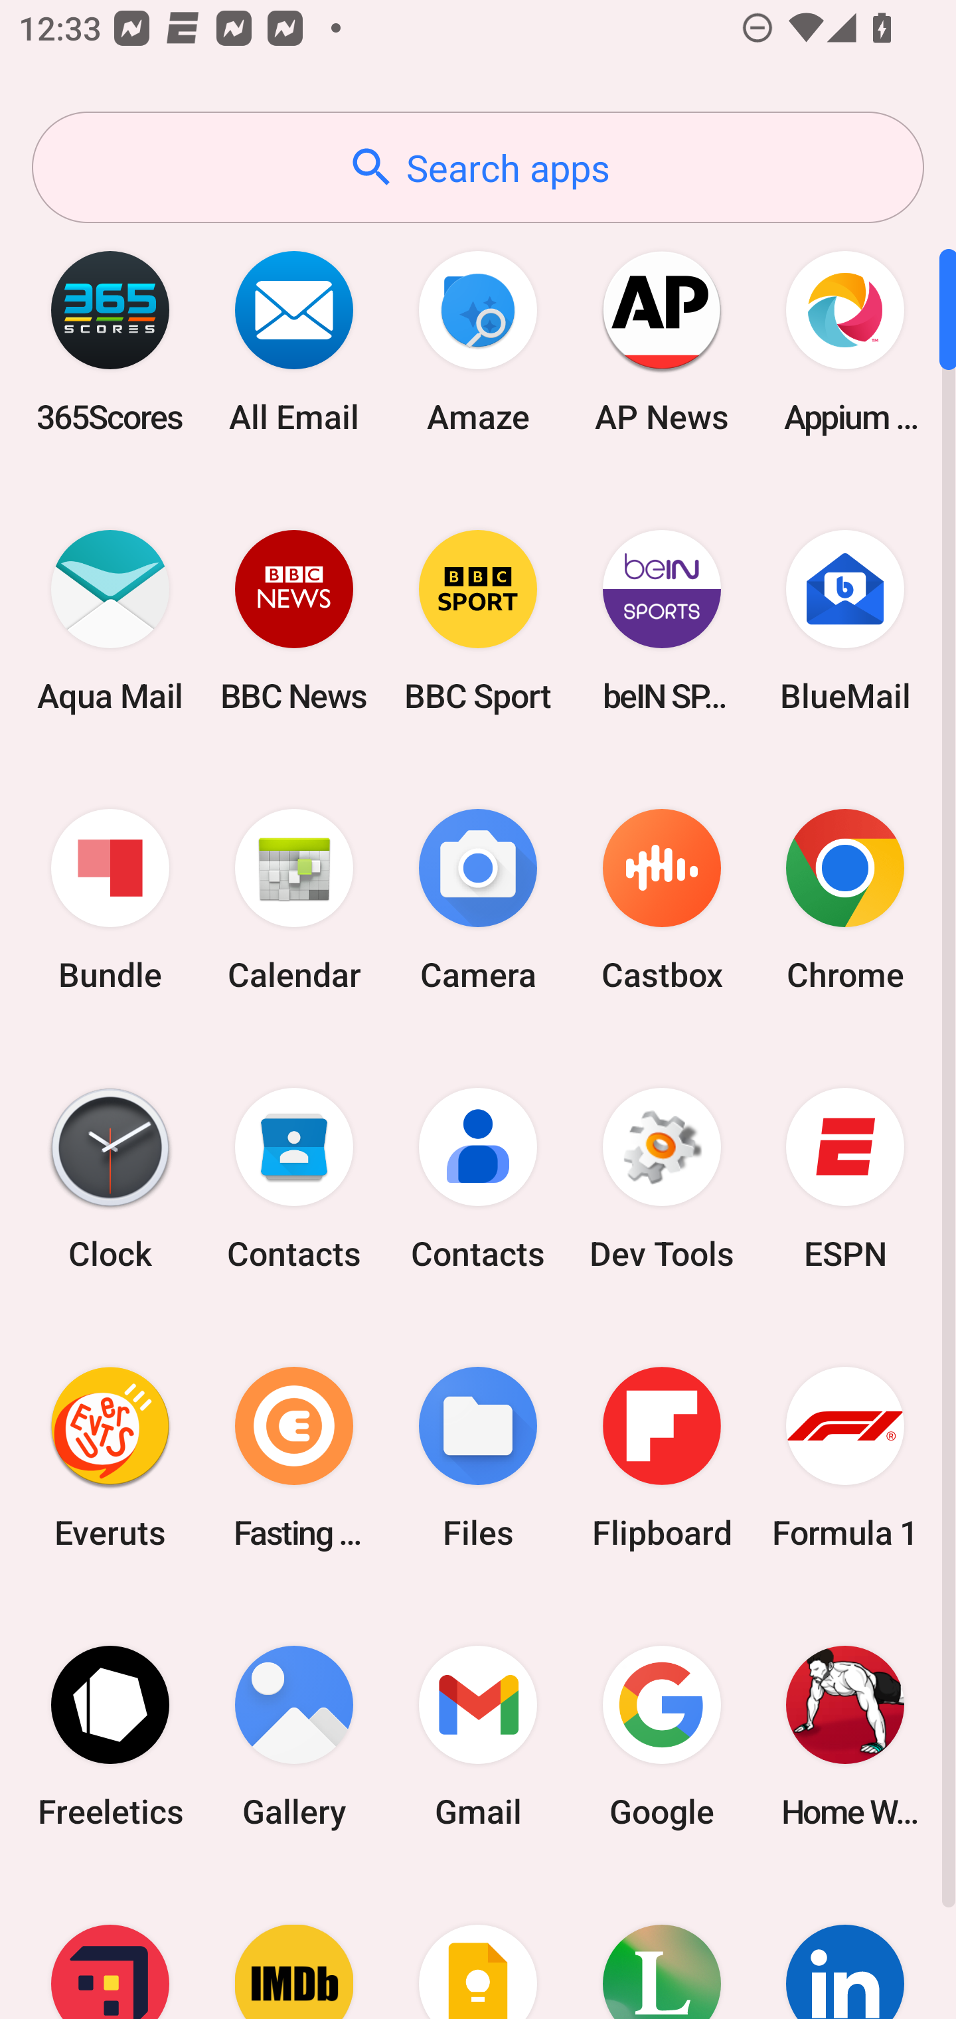 The width and height of the screenshot is (956, 2019). Describe the element at coordinates (845, 1947) in the screenshot. I see `LinkedIn` at that location.